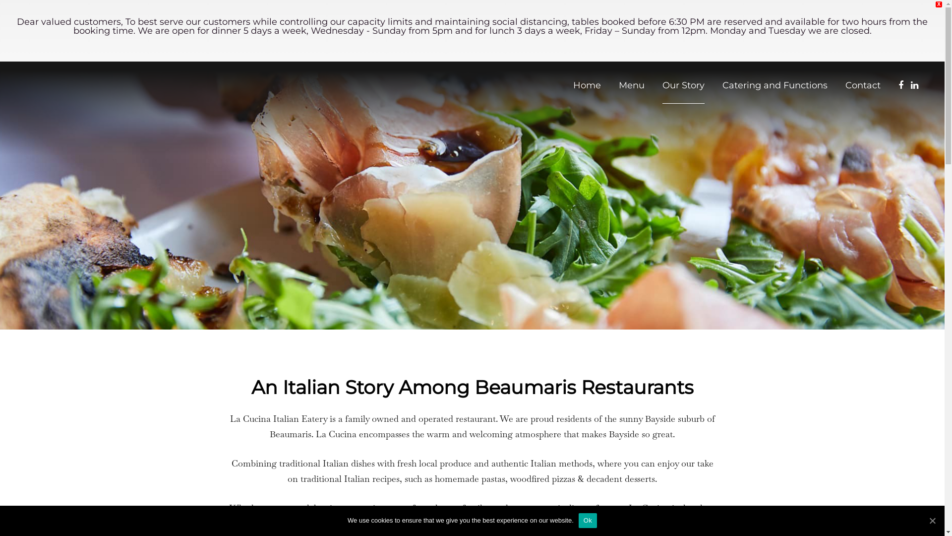  What do you see at coordinates (588, 521) in the screenshot?
I see `Ok` at bounding box center [588, 521].